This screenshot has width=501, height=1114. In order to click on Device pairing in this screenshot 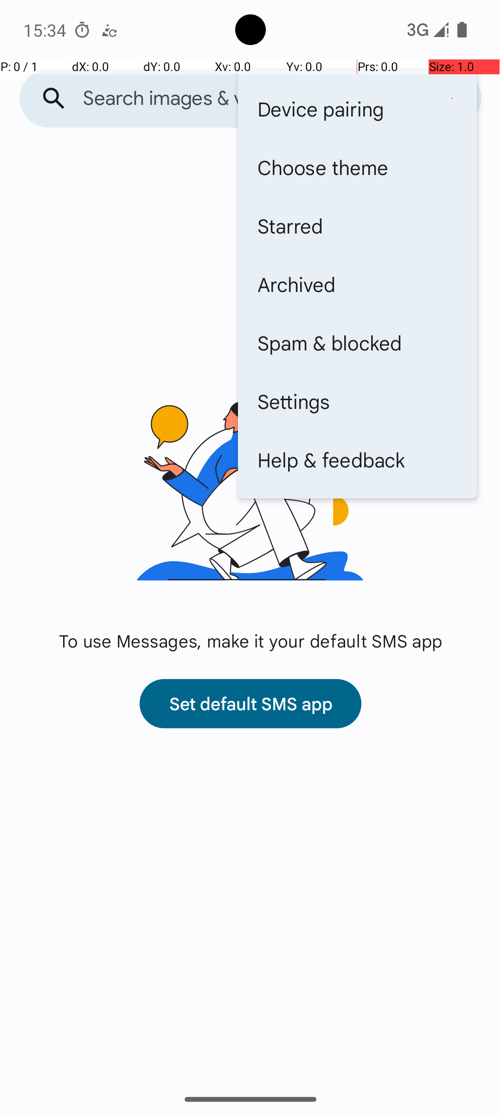, I will do `click(357, 109)`.